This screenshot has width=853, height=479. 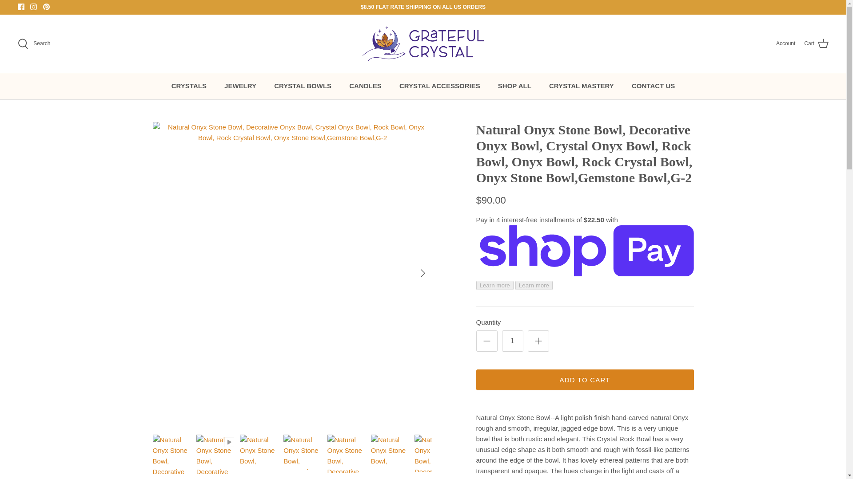 I want to click on CRYSTALS, so click(x=189, y=86).